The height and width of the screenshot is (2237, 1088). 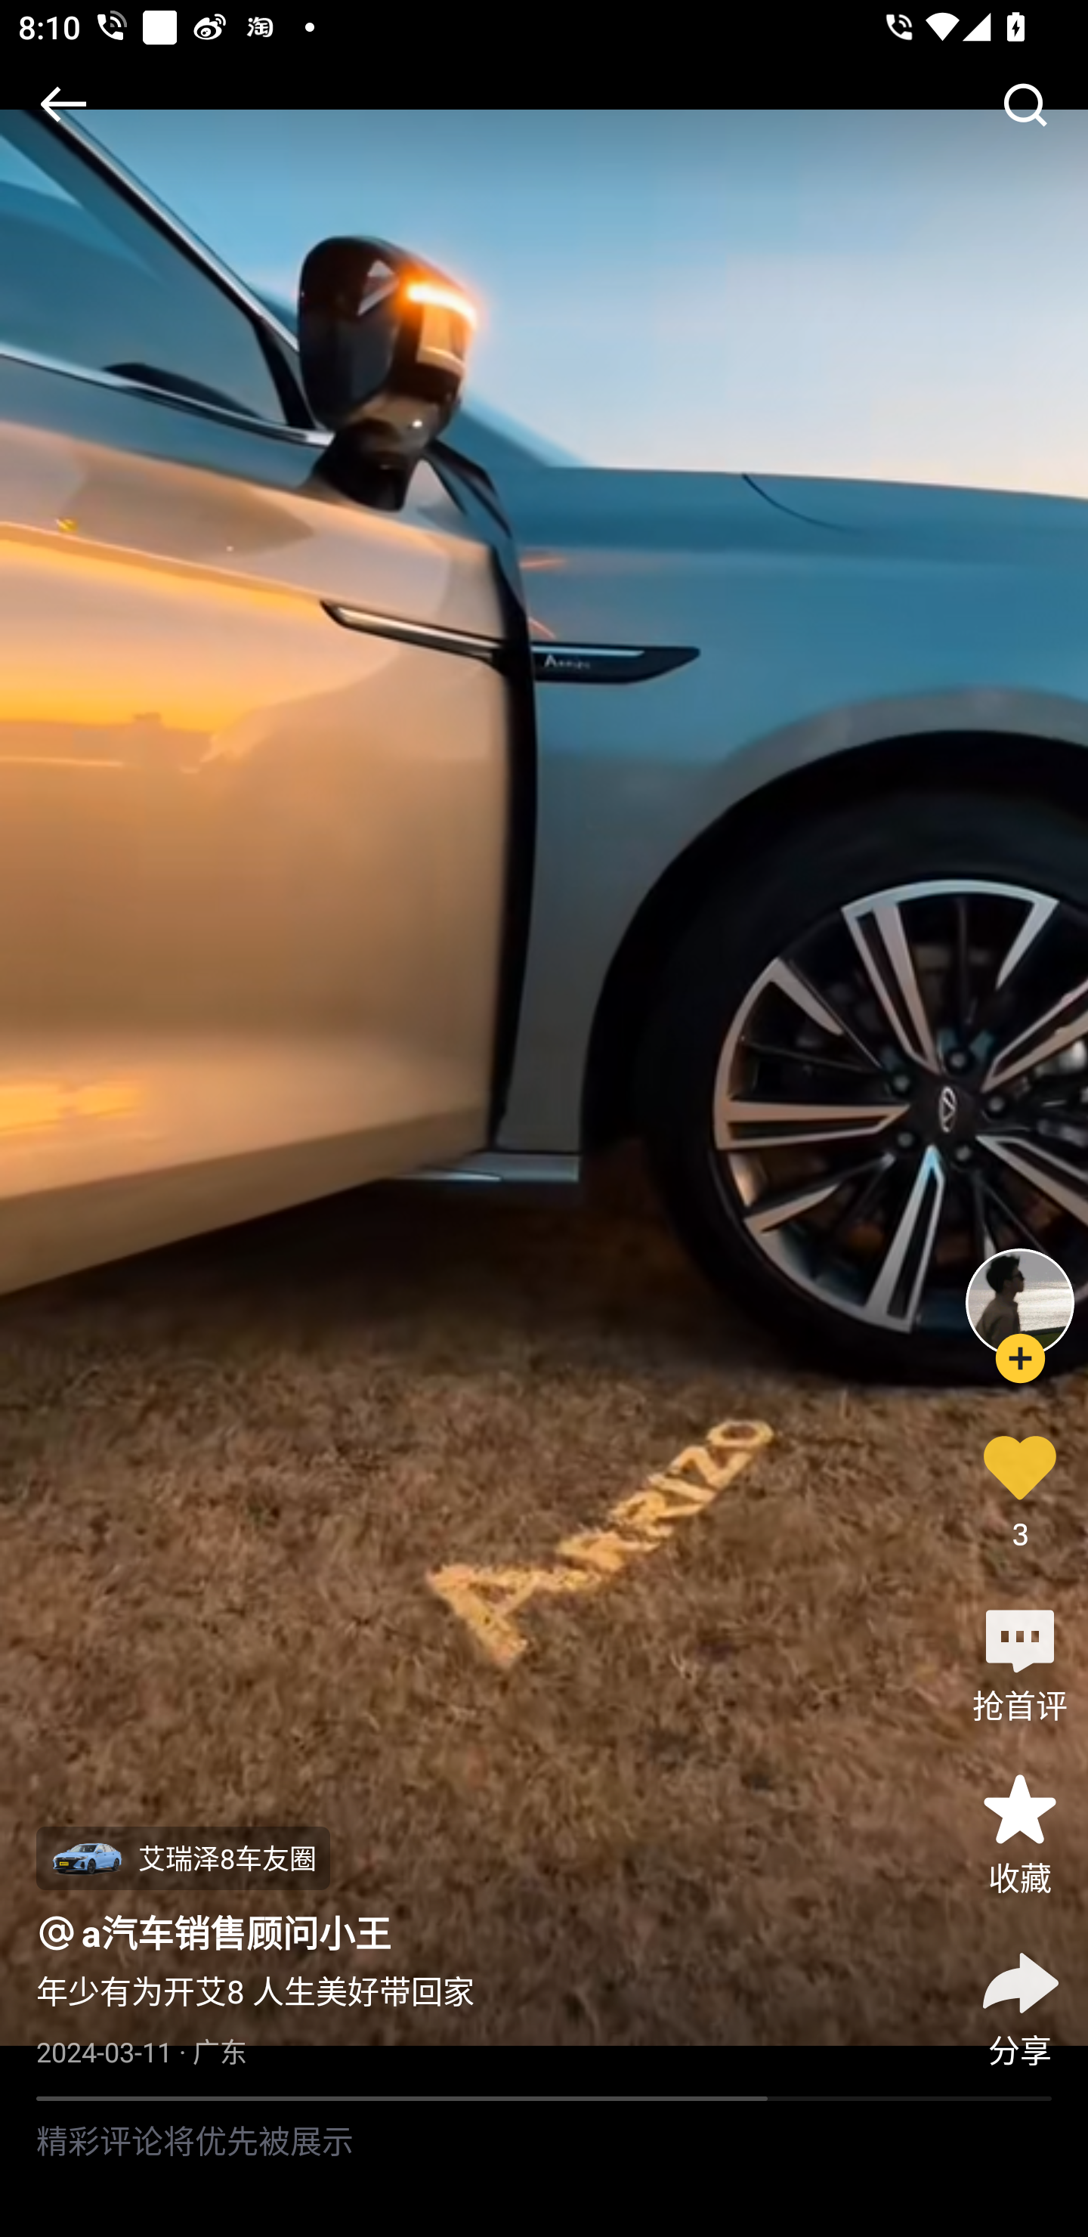 What do you see at coordinates (183, 1859) in the screenshot?
I see `艾瑞泽8车友圈` at bounding box center [183, 1859].